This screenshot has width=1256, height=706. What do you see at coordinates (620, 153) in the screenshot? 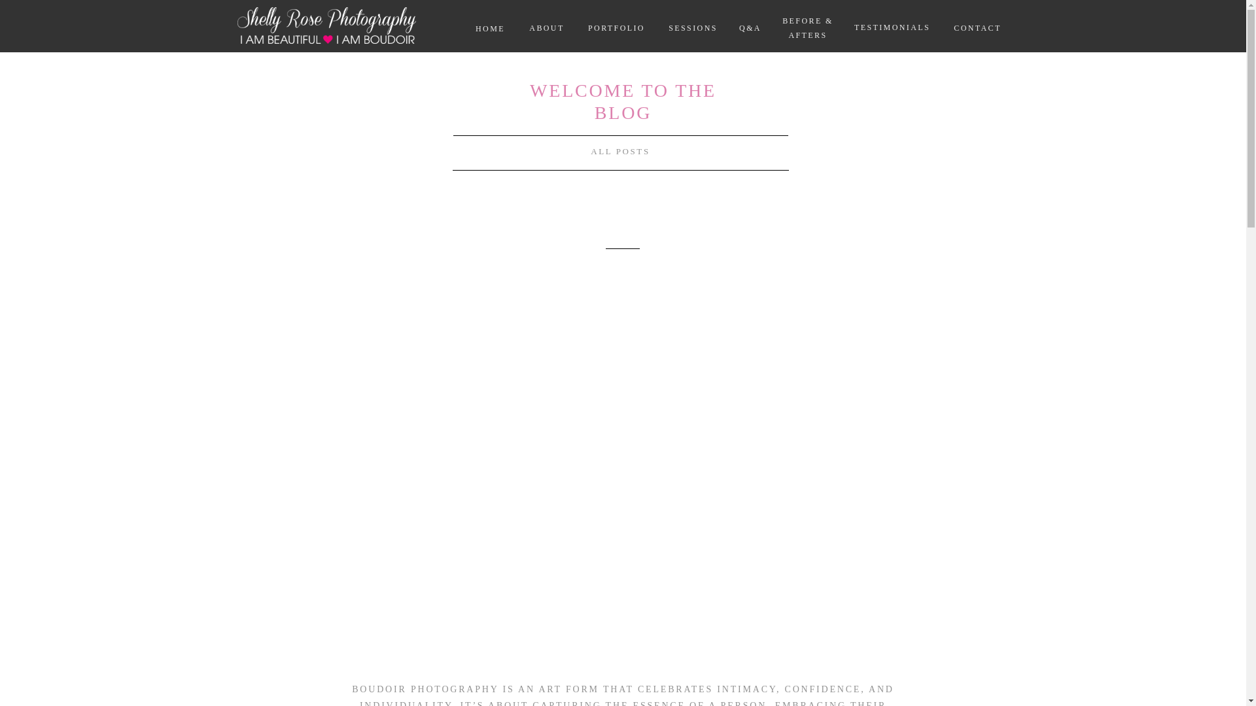
I see `ALL POSTS` at bounding box center [620, 153].